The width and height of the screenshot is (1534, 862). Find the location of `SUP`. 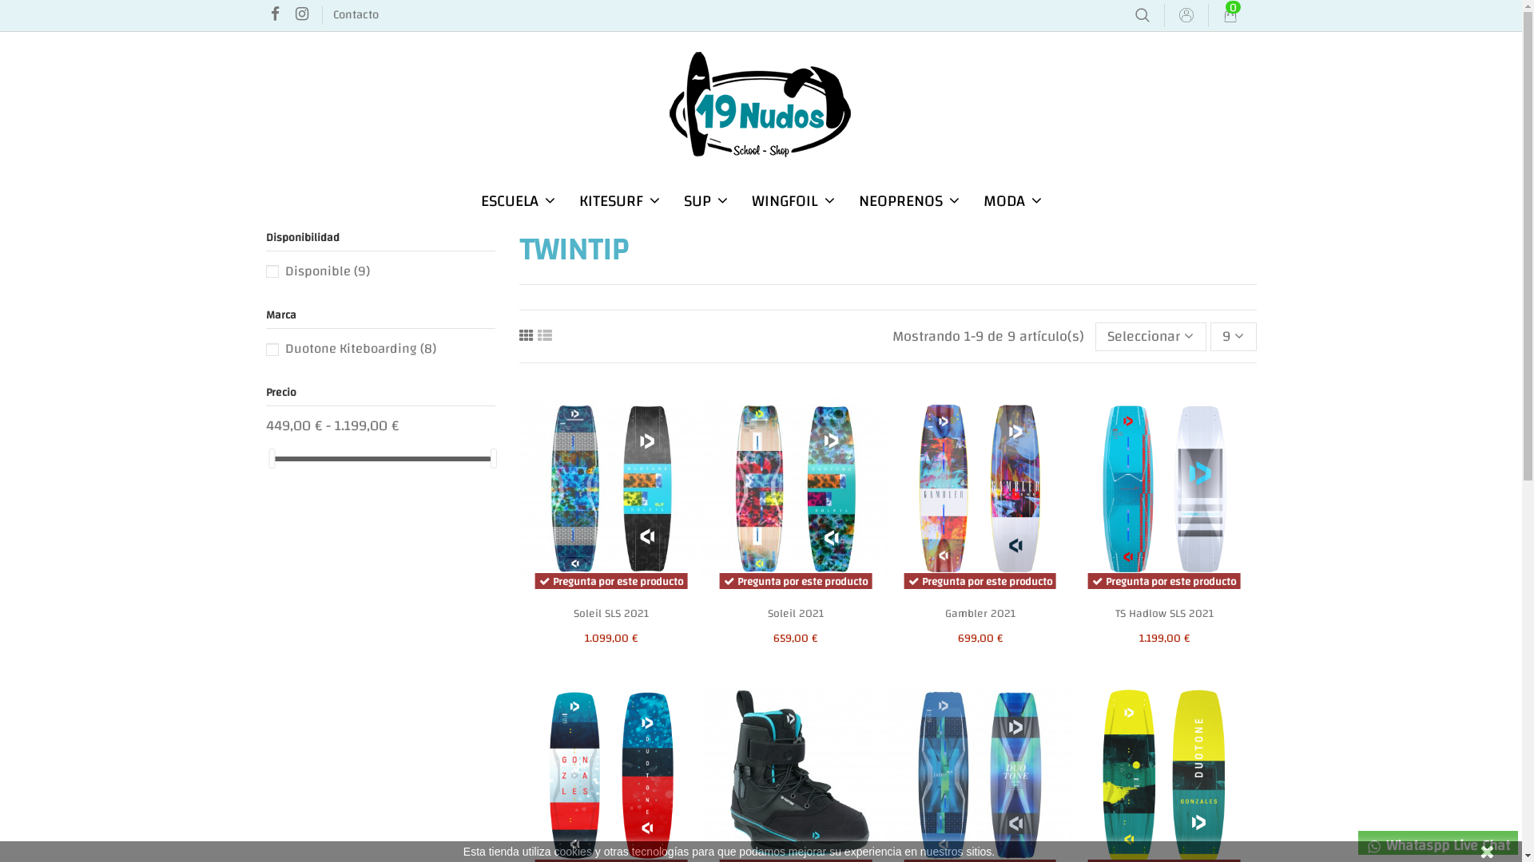

SUP is located at coordinates (705, 201).